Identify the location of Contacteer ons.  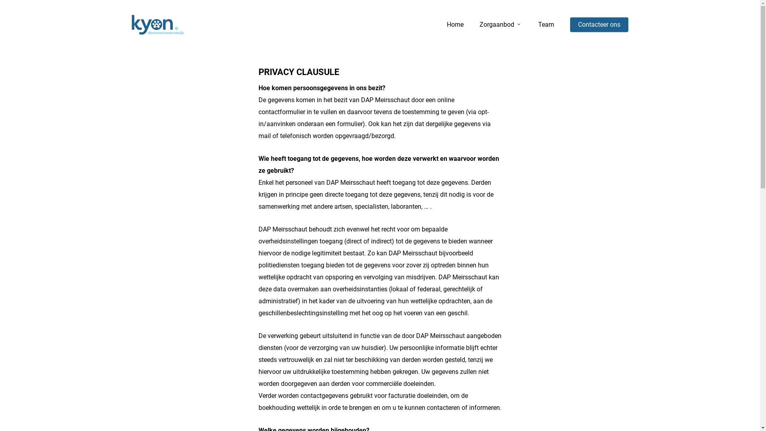
(599, 25).